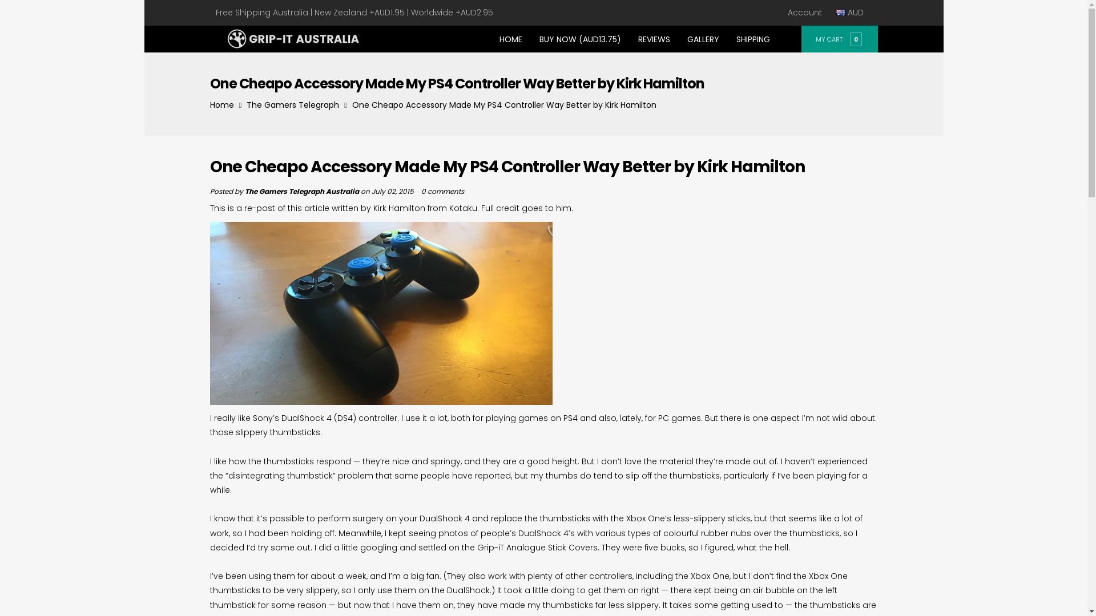 Image resolution: width=1096 pixels, height=616 pixels. I want to click on SHIPPING, so click(752, 39).